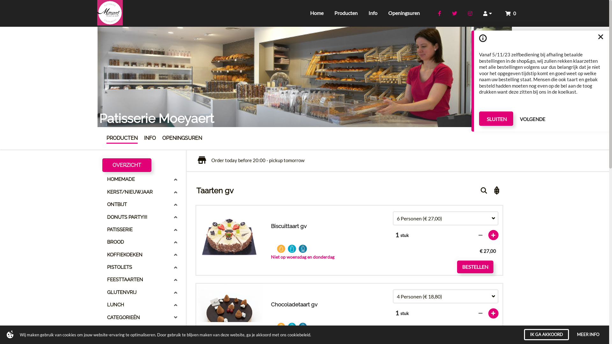 The height and width of the screenshot is (344, 612). I want to click on MORE INFO, so click(590, 334).